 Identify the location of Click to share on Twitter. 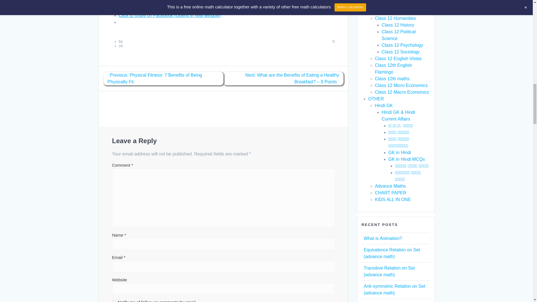
(166, 8).